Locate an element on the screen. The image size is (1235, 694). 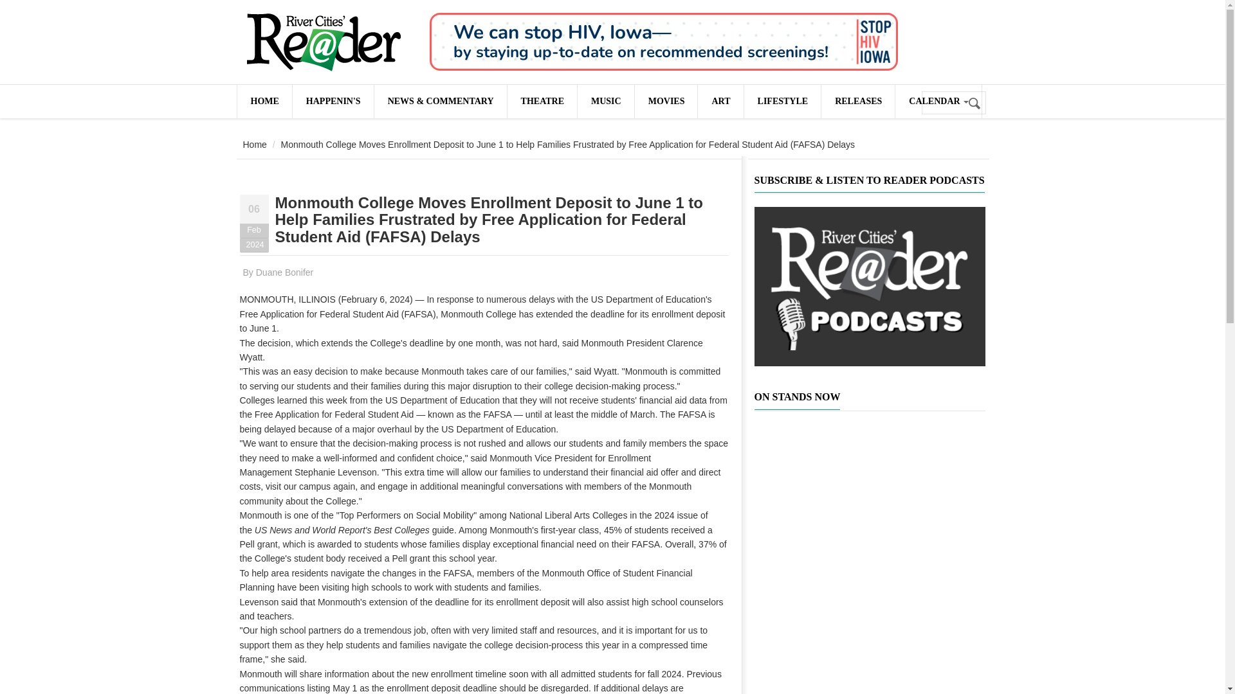
News Releases is located at coordinates (857, 101).